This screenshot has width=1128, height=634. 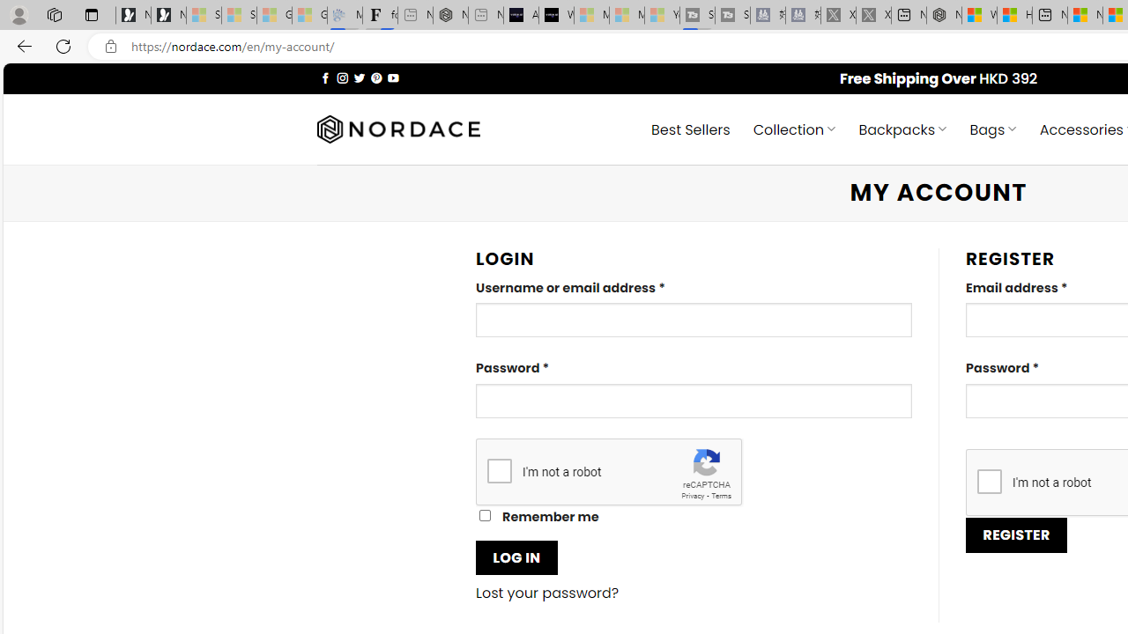 What do you see at coordinates (1014, 16) in the screenshot?
I see `Huge shark washes ashore at New York City beach | Watch` at bounding box center [1014, 16].